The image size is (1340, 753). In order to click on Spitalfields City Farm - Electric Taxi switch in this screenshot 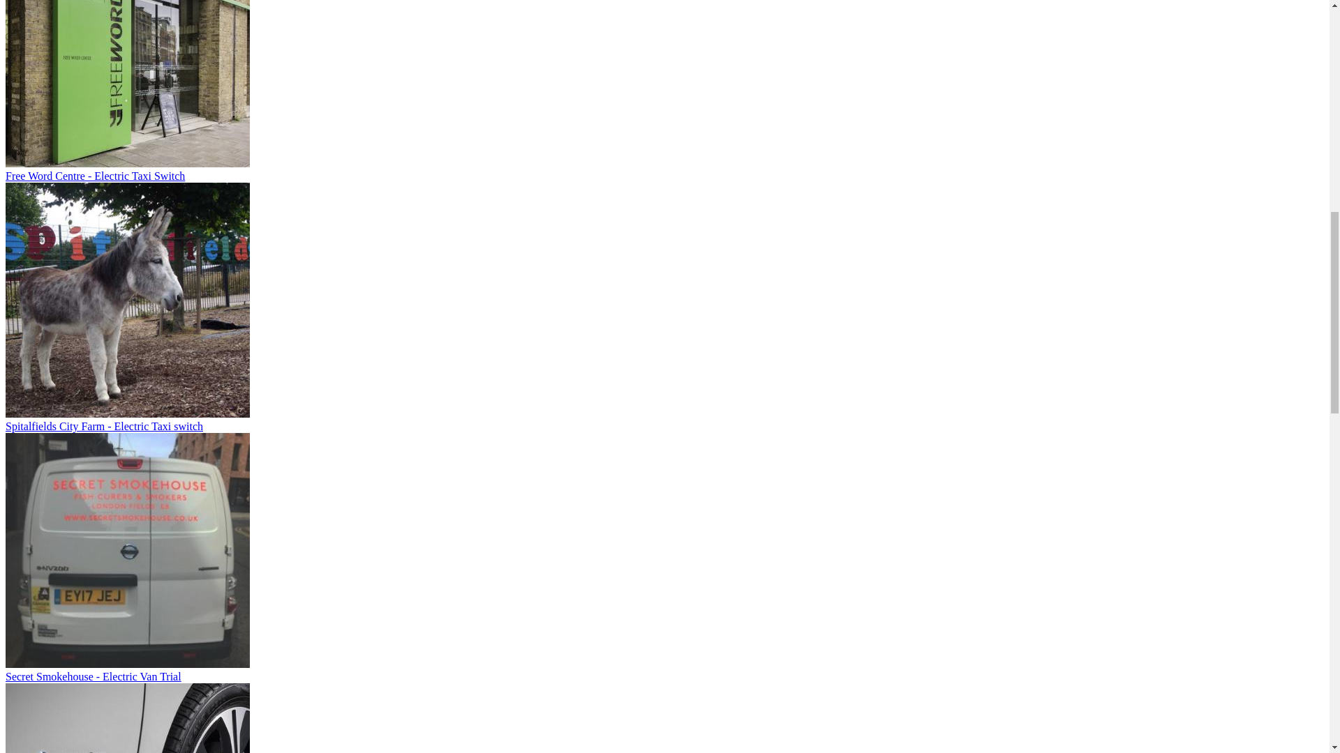, I will do `click(104, 425)`.